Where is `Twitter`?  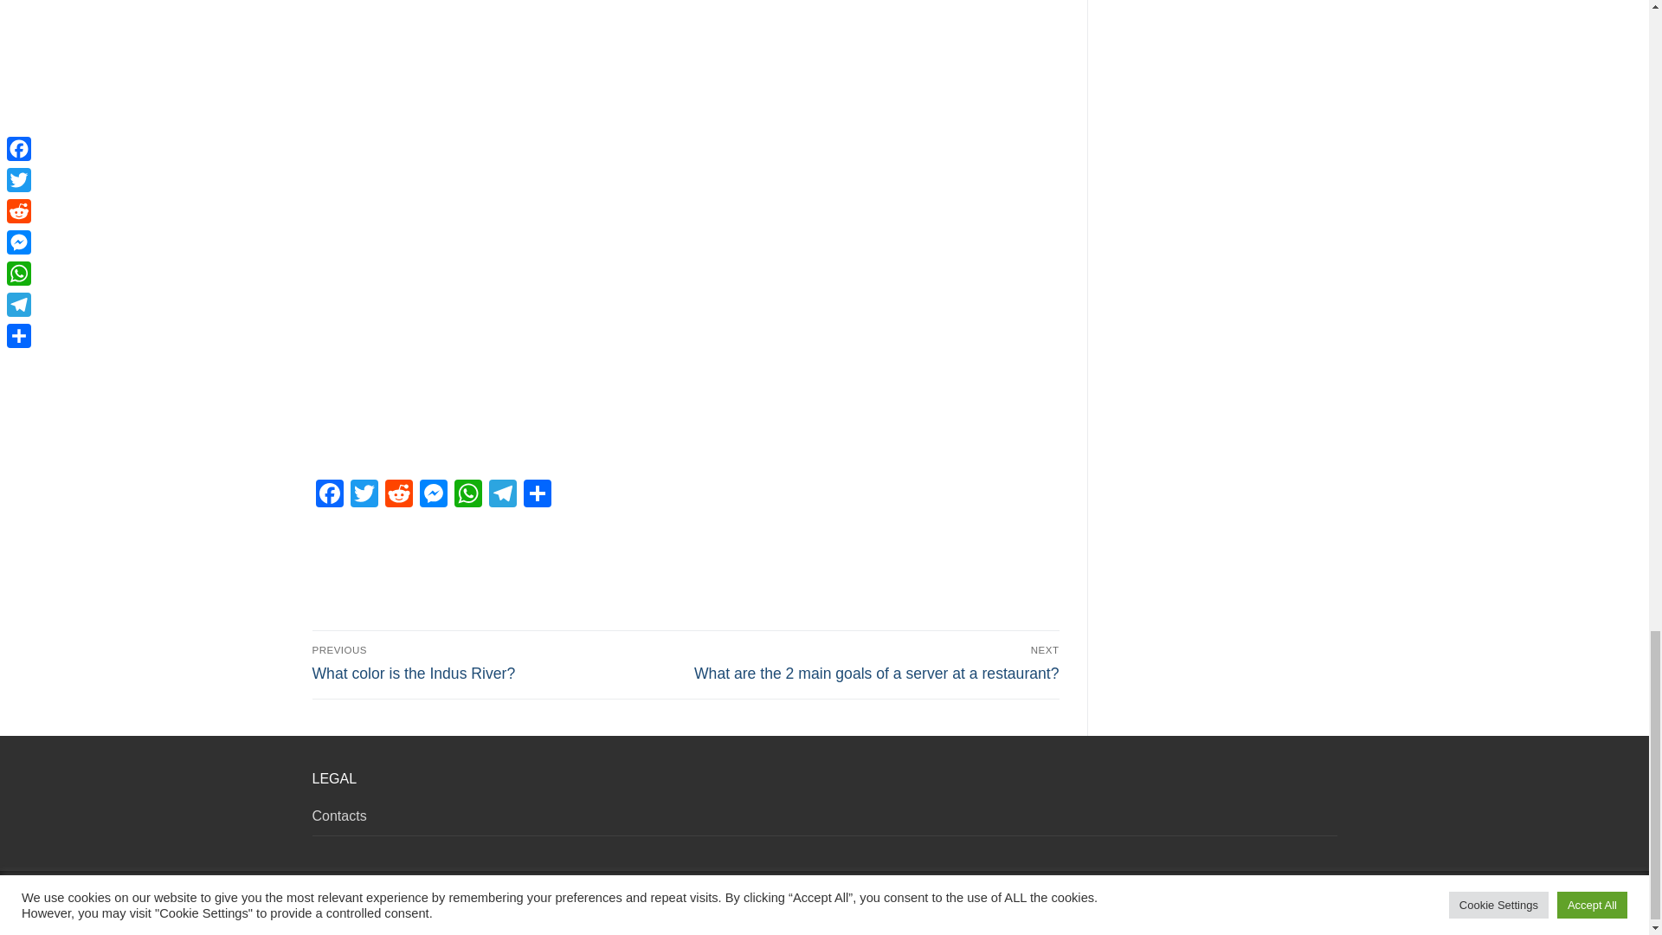 Twitter is located at coordinates (363, 495).